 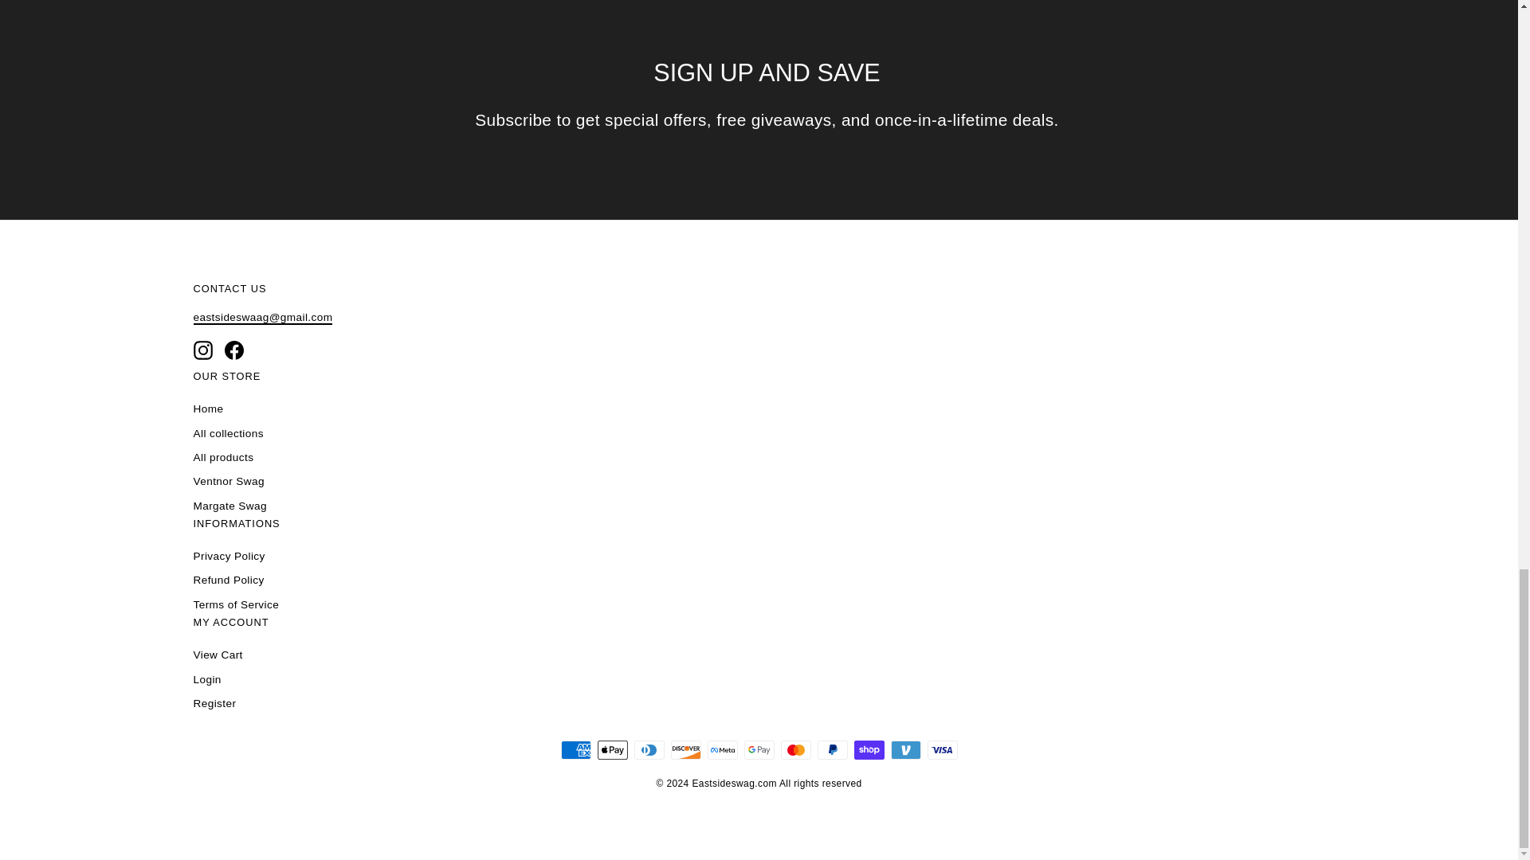 I want to click on American Express, so click(x=575, y=749).